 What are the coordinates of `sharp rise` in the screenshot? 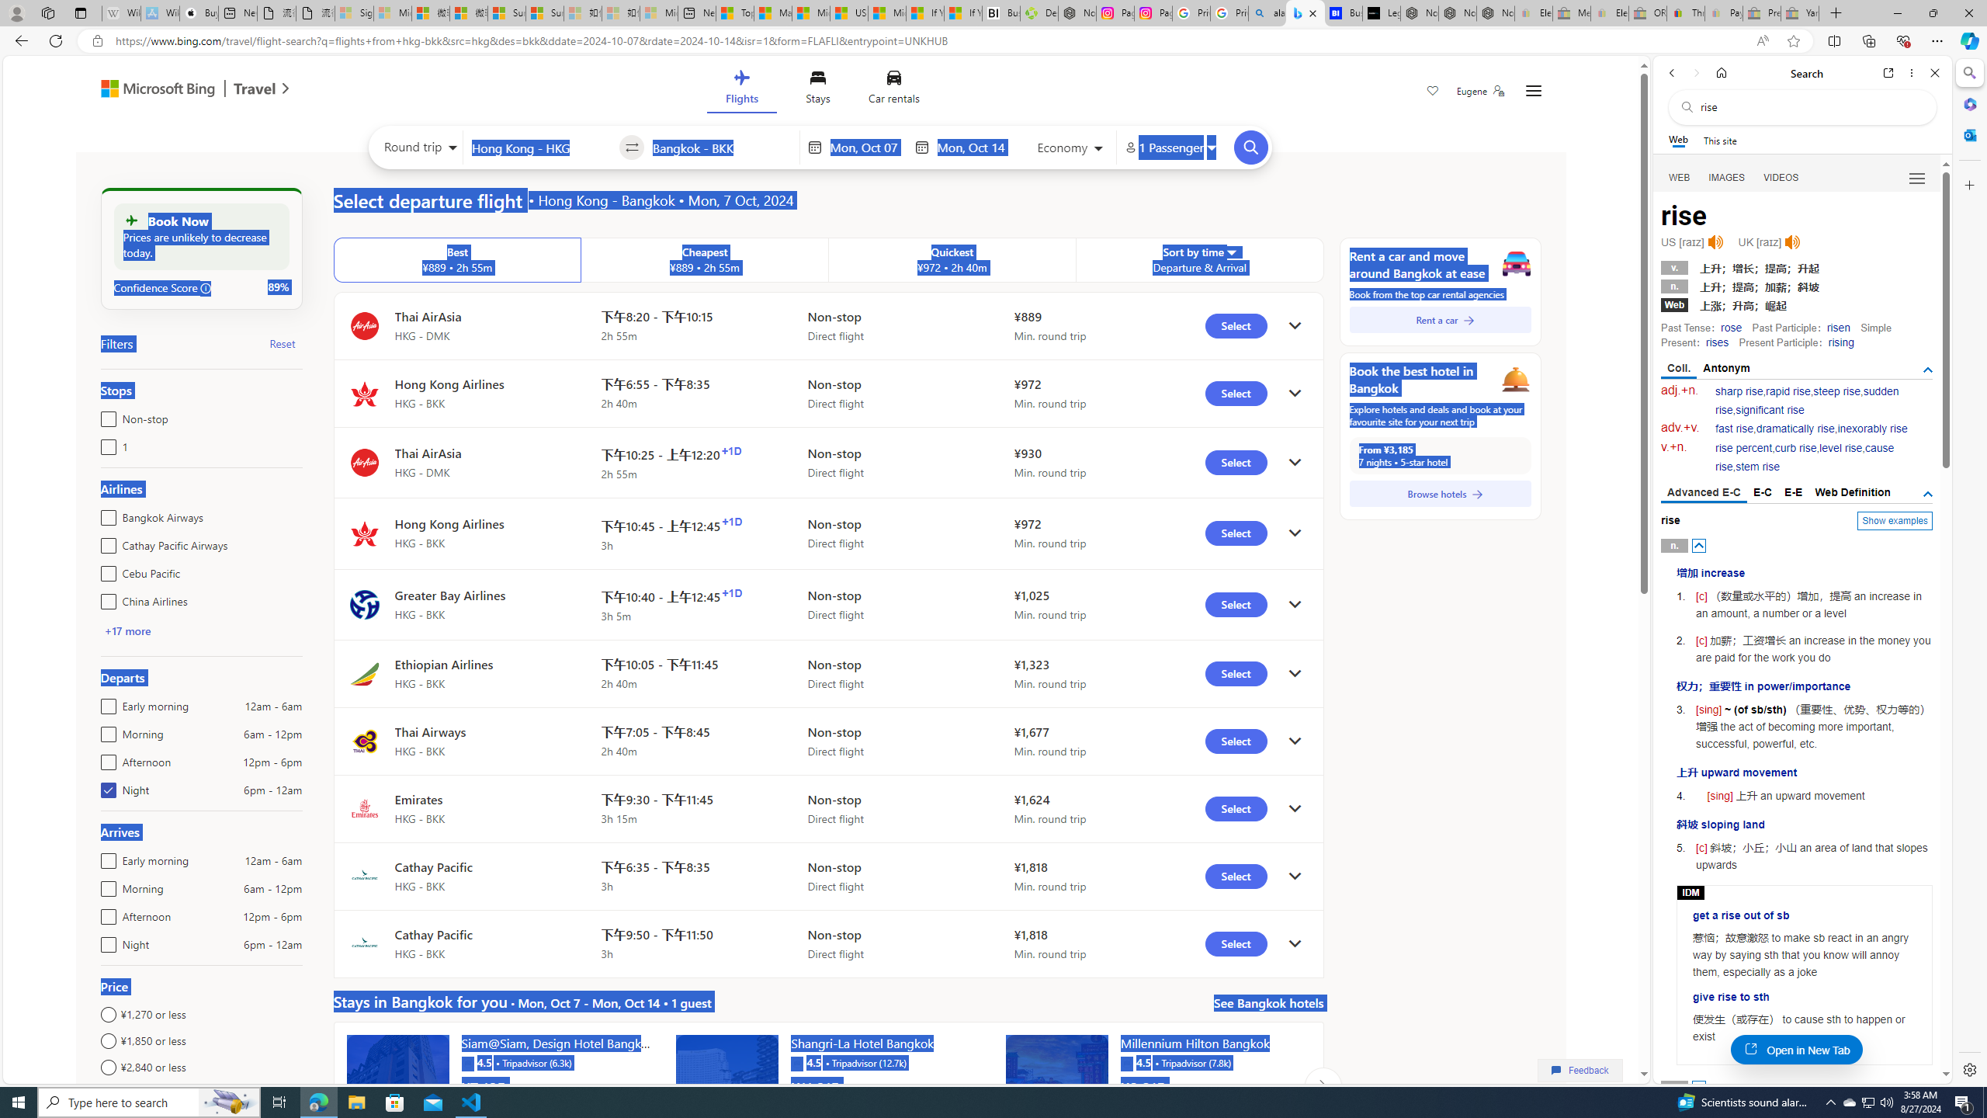 It's located at (1739, 391).